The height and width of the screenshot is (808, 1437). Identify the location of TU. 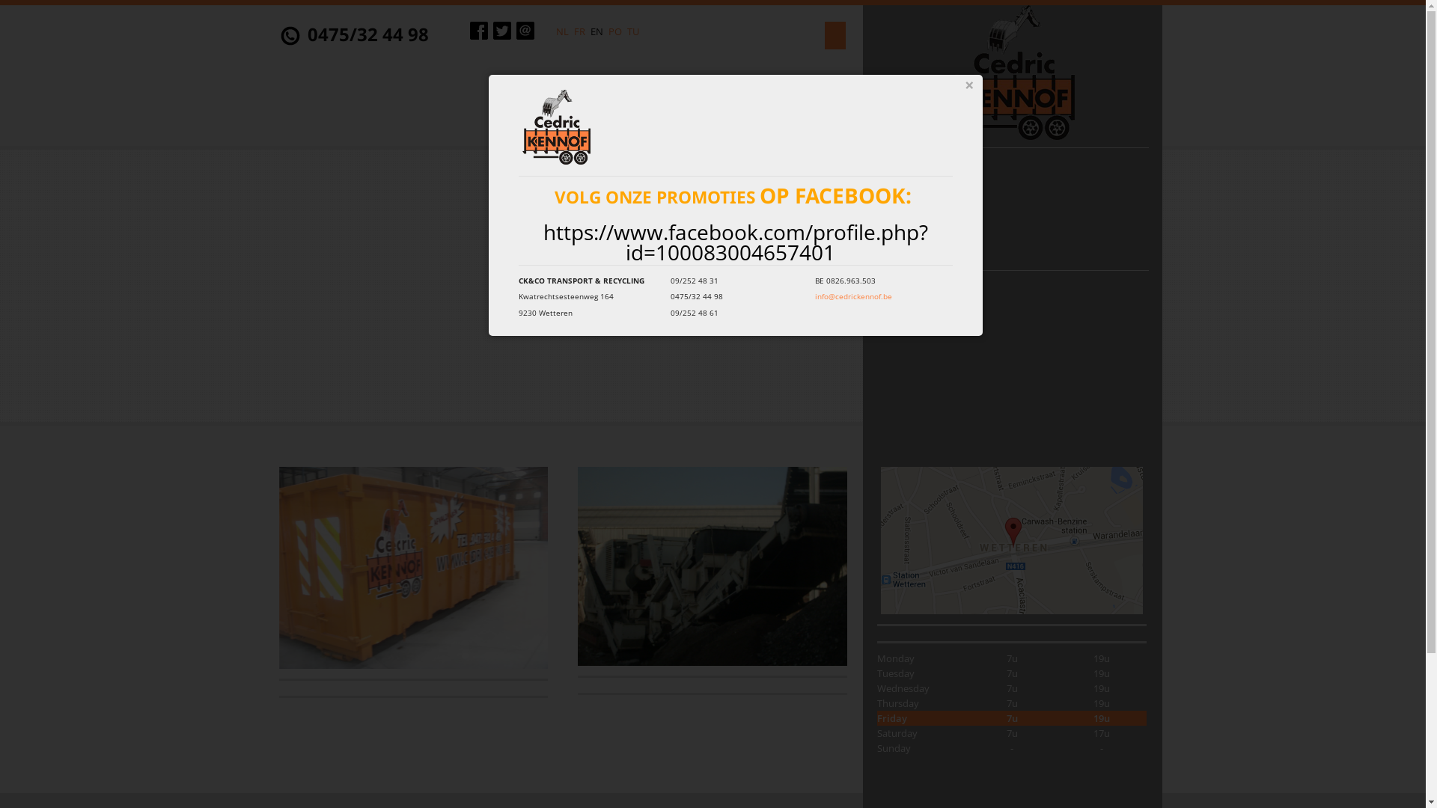
(633, 31).